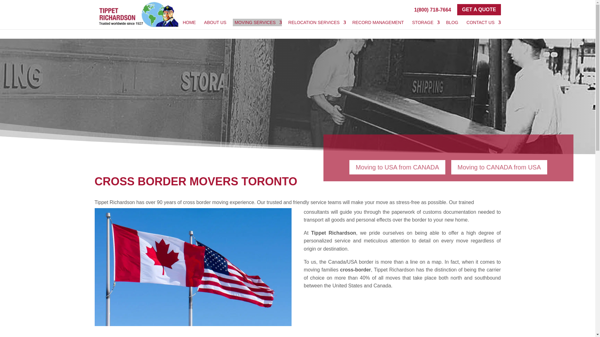 The width and height of the screenshot is (600, 337). I want to click on BLOG, so click(452, 22).